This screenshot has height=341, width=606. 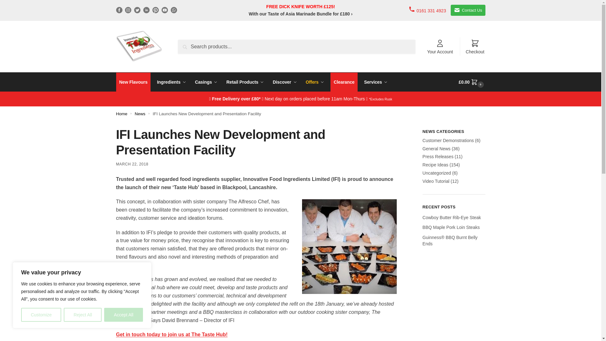 I want to click on Ingredients, so click(x=171, y=82).